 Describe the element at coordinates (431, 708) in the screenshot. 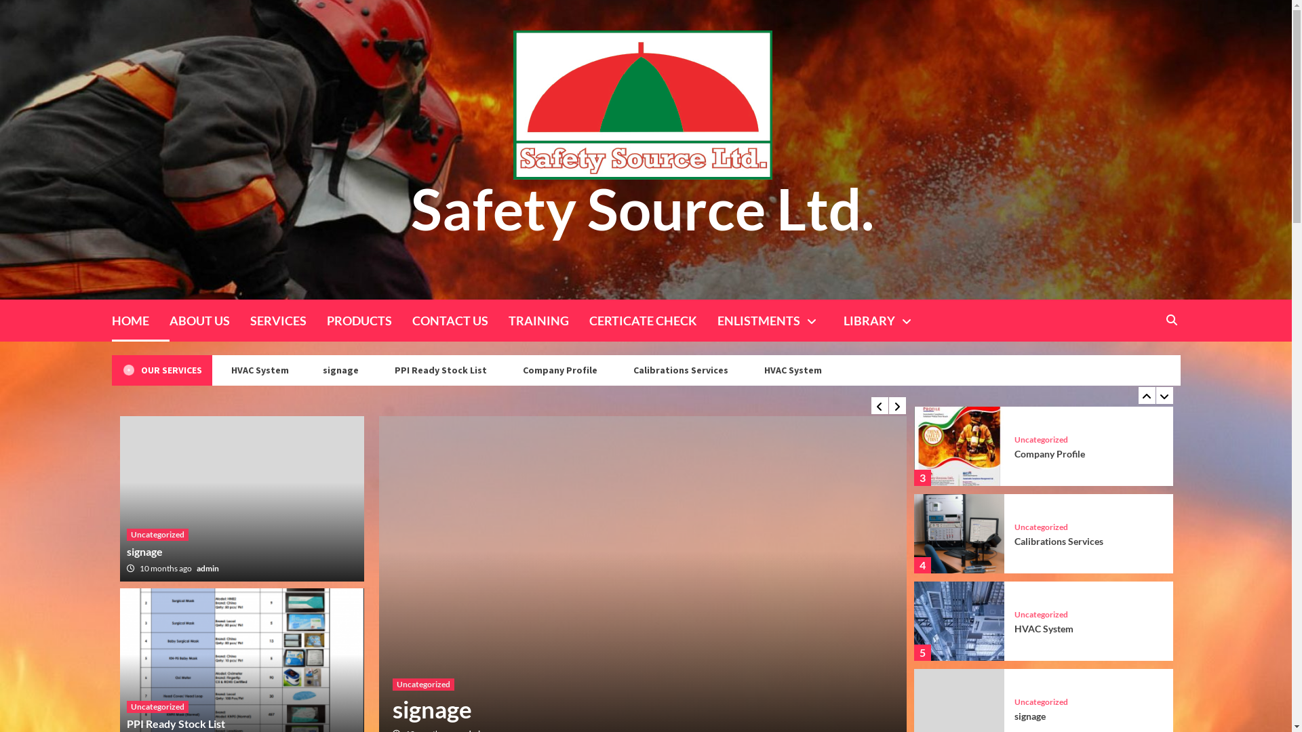

I see `signage` at that location.